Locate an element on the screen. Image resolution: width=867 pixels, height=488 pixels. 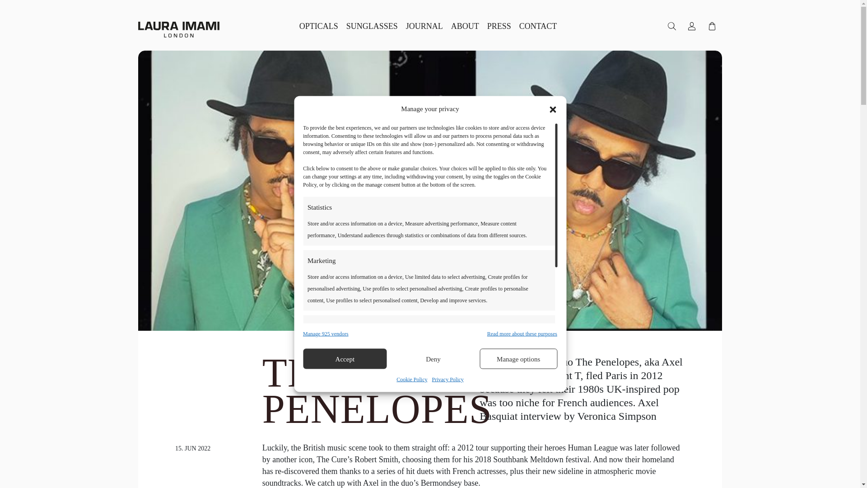
PRESS is located at coordinates (499, 26).